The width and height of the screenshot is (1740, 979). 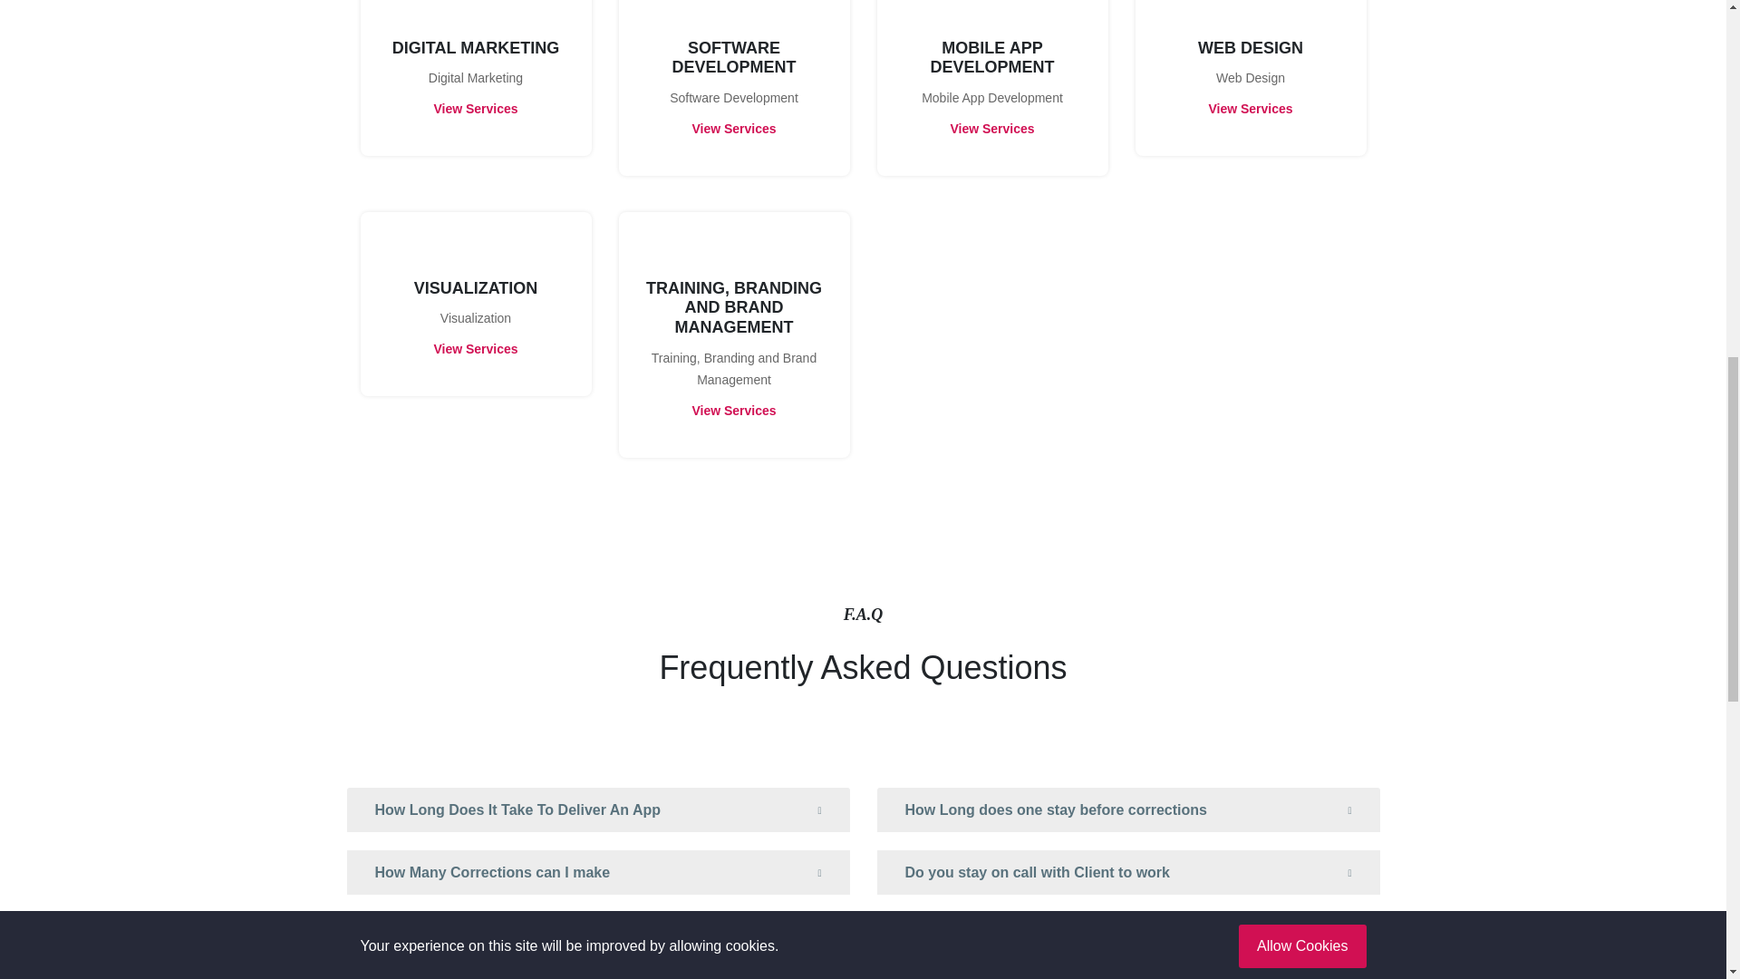 I want to click on How Long Does It Take To Deliver An App, so click(x=597, y=810).